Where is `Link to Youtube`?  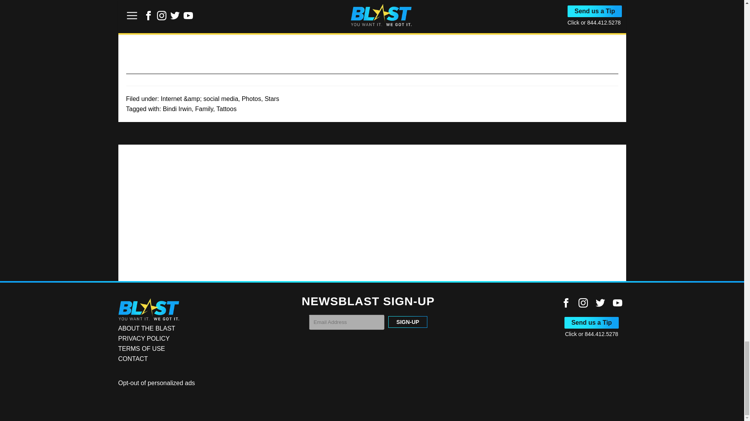
Link to Youtube is located at coordinates (617, 302).